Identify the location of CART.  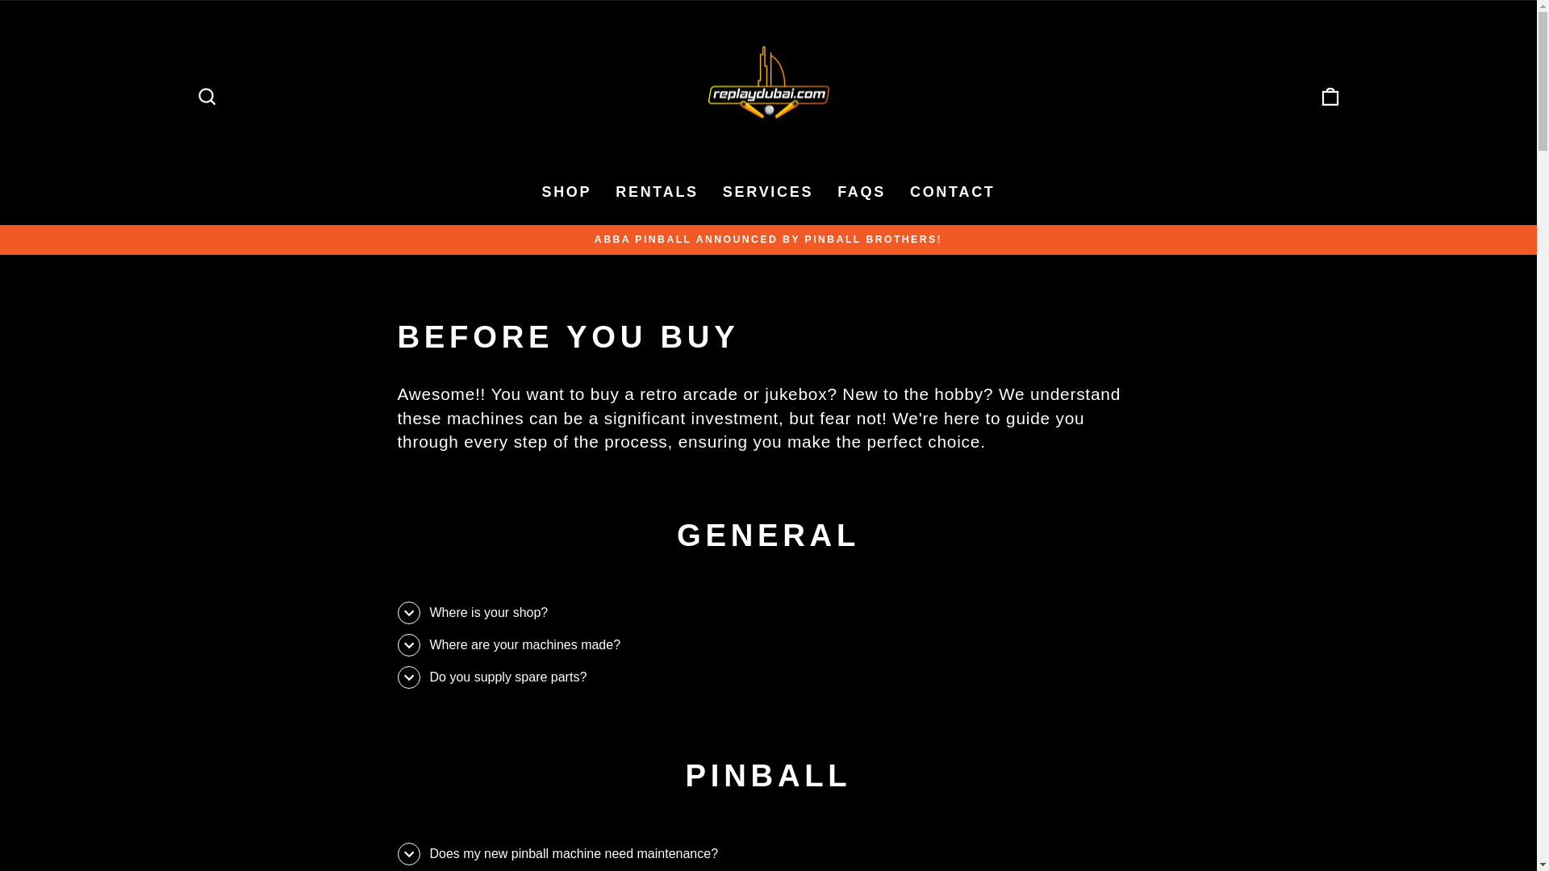
(1330, 97).